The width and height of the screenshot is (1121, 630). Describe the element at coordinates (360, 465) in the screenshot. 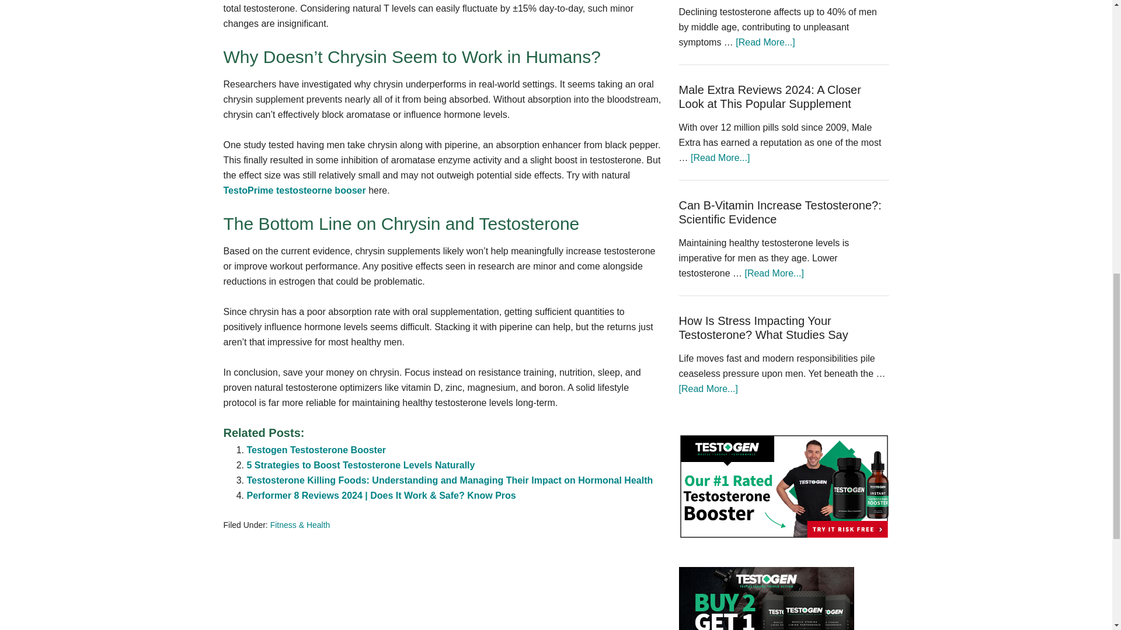

I see `5 Strategies to Boost Testosterone Levels Naturally` at that location.